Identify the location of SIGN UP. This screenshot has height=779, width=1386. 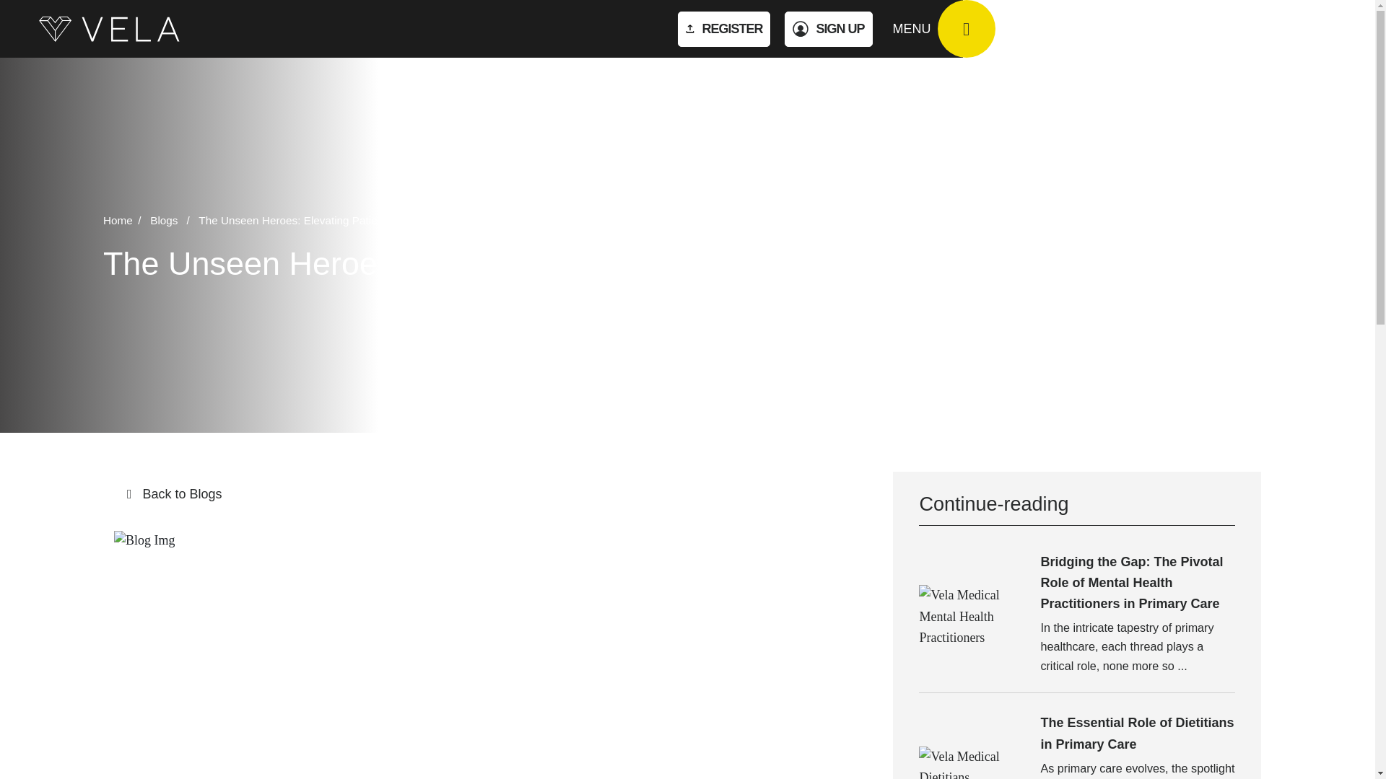
(827, 29).